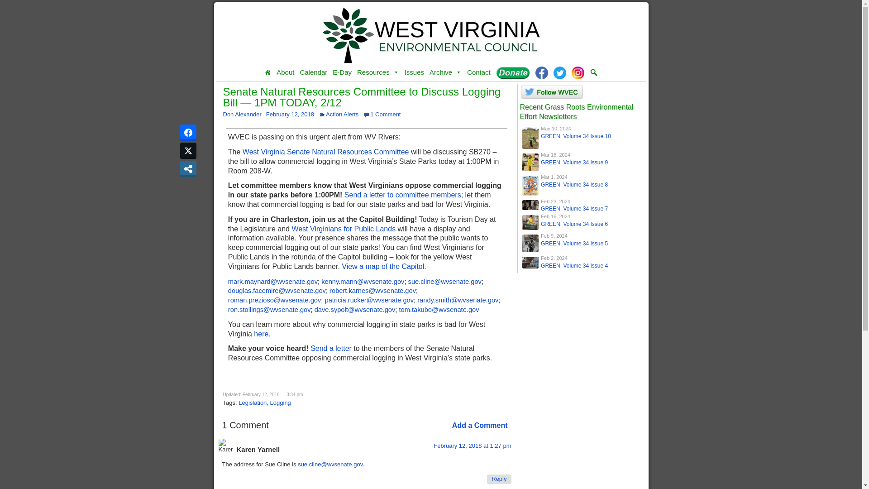 This screenshot has height=489, width=869. What do you see at coordinates (242, 114) in the screenshot?
I see `Don Alexander` at bounding box center [242, 114].